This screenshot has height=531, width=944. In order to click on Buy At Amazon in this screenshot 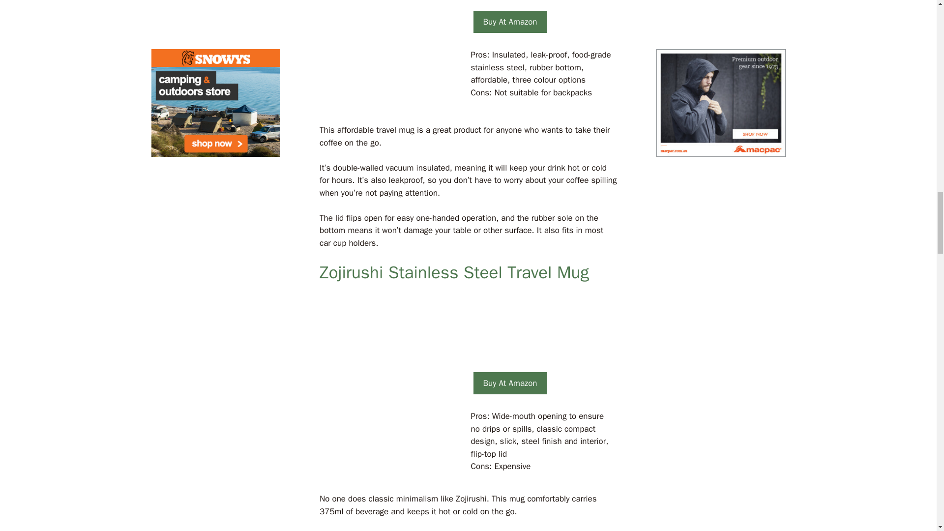, I will do `click(509, 22)`.